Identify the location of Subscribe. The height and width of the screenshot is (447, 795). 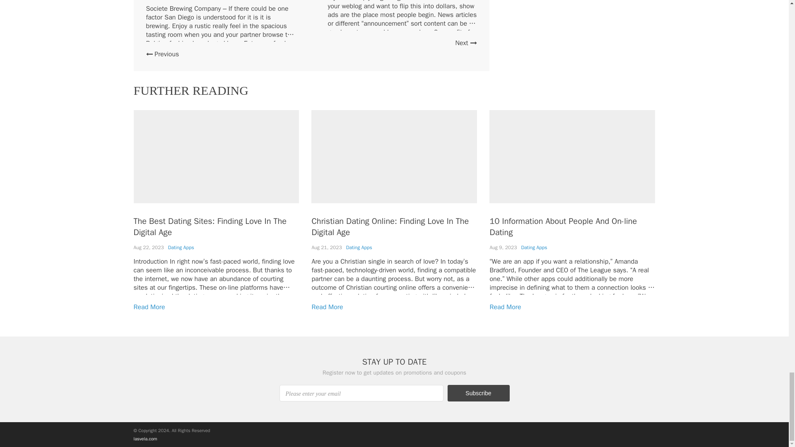
(478, 393).